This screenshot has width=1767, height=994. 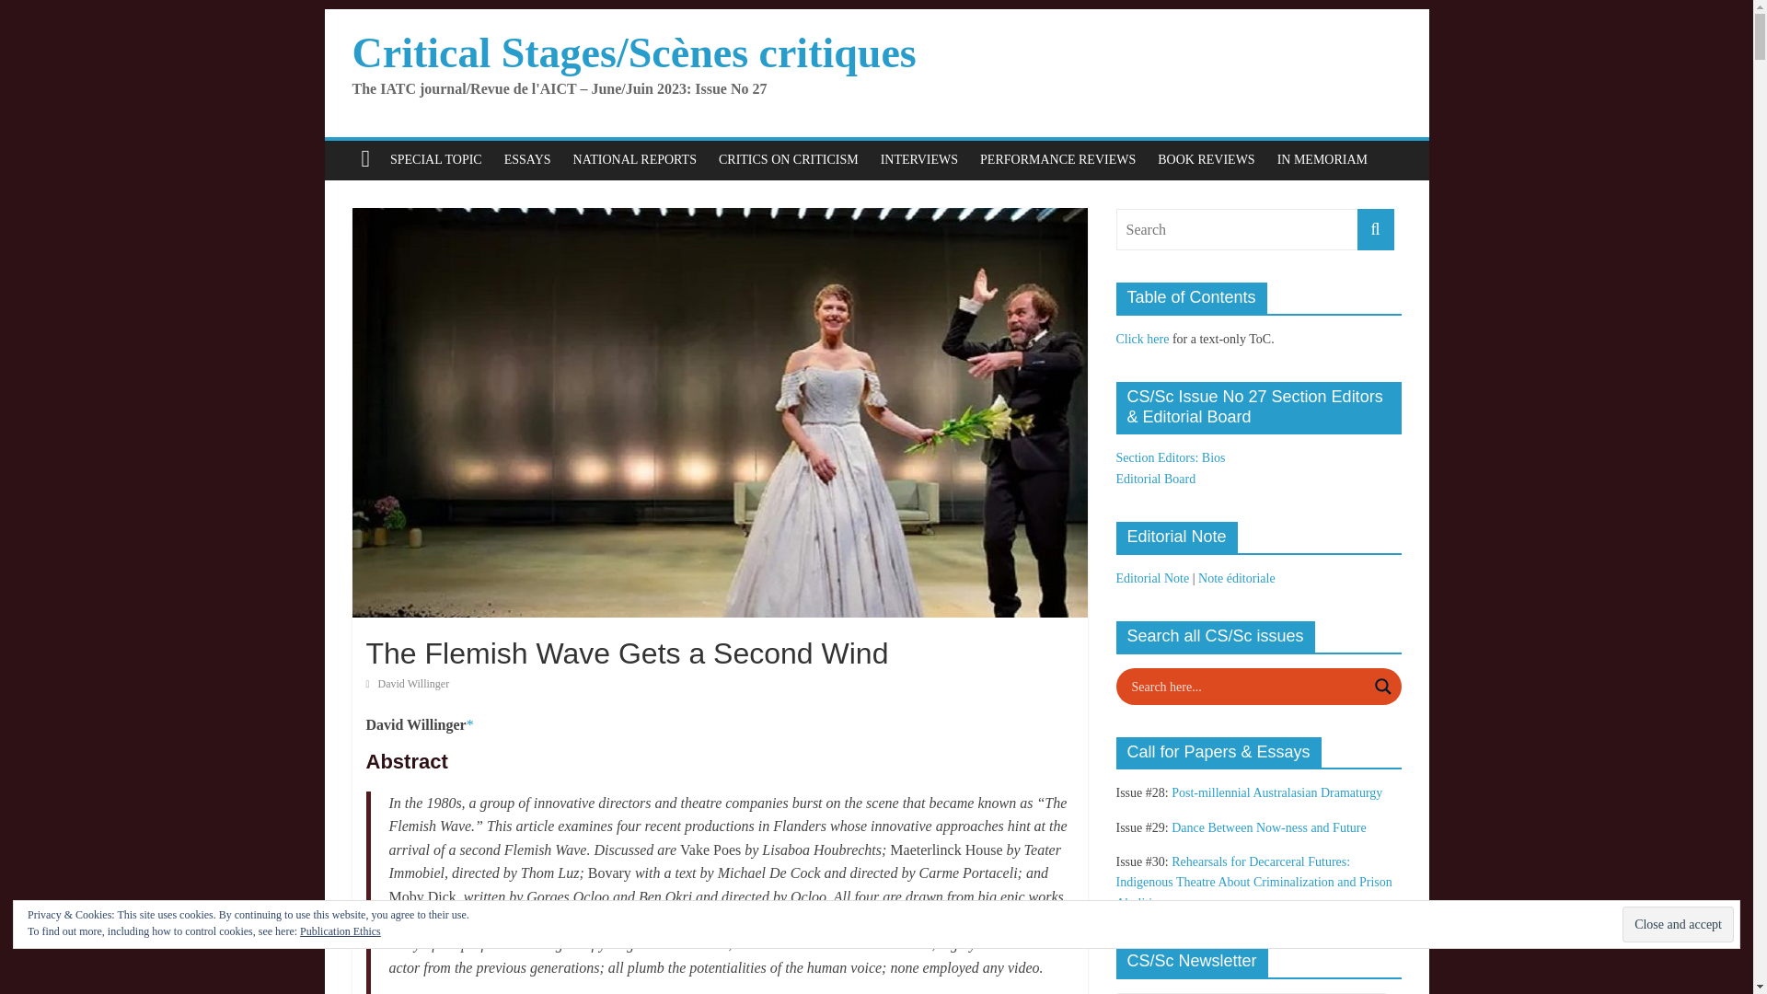 What do you see at coordinates (918, 160) in the screenshot?
I see `INTERVIEWS` at bounding box center [918, 160].